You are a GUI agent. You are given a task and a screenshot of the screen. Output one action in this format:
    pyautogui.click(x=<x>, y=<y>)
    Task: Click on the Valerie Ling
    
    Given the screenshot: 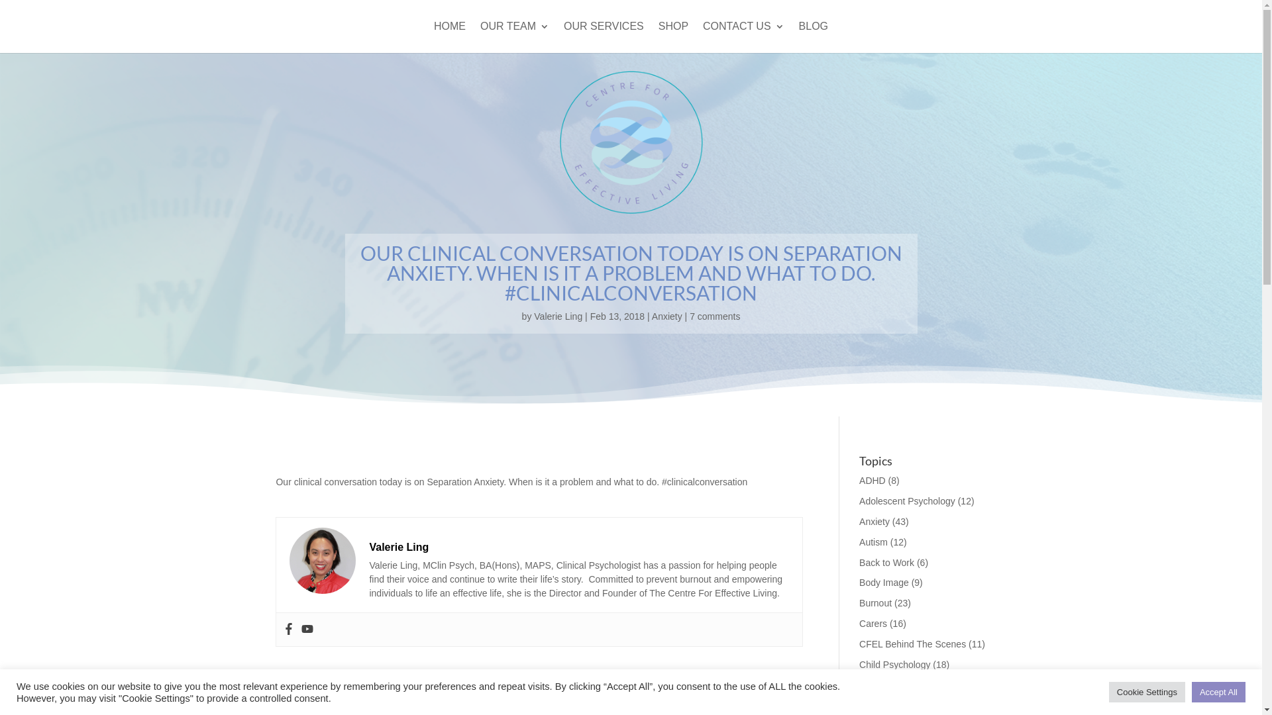 What is the action you would take?
    pyautogui.click(x=558, y=316)
    